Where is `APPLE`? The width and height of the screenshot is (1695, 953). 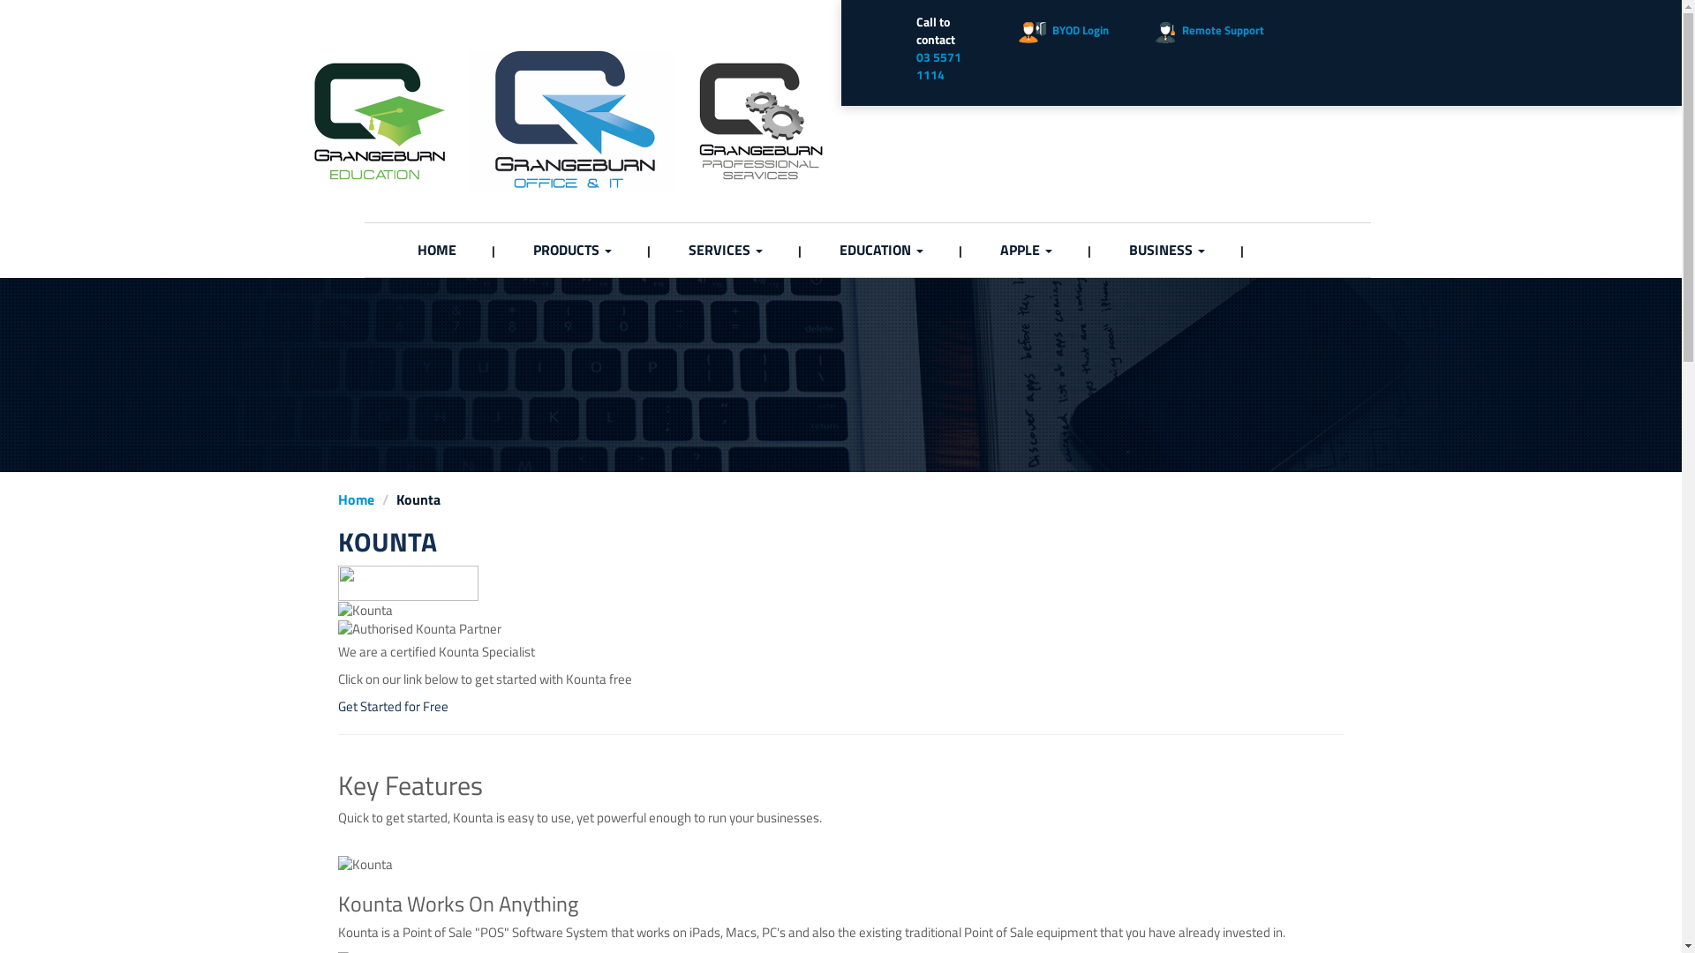
APPLE is located at coordinates (1026, 250).